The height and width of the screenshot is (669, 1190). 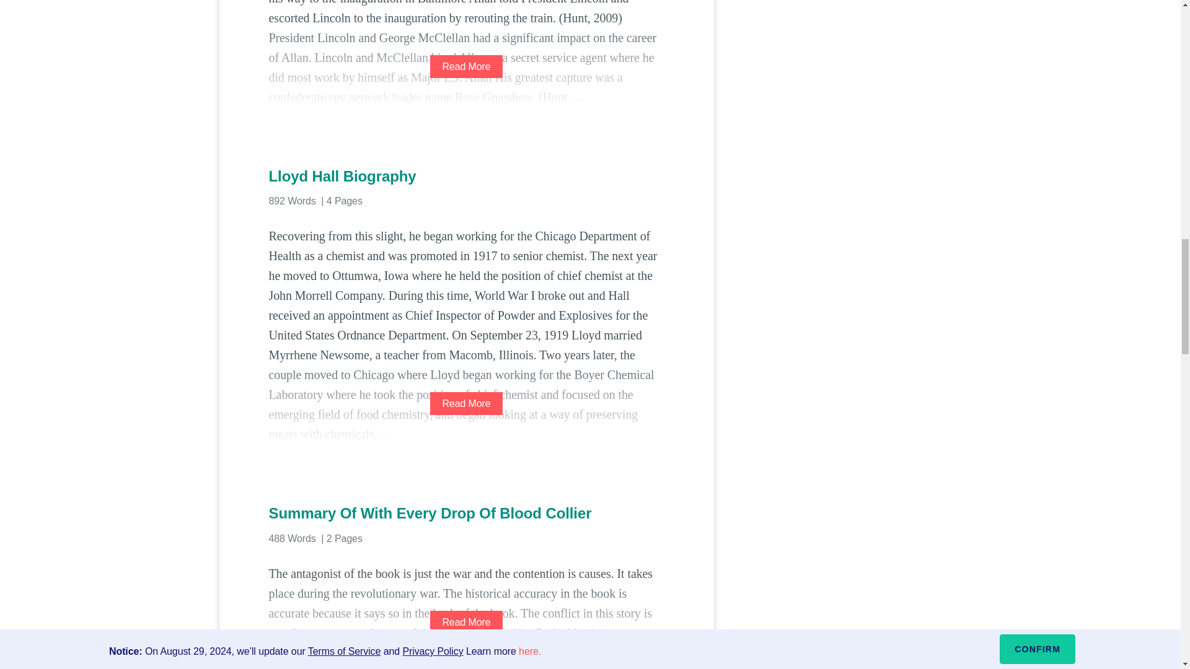 What do you see at coordinates (466, 622) in the screenshot?
I see `Read More` at bounding box center [466, 622].